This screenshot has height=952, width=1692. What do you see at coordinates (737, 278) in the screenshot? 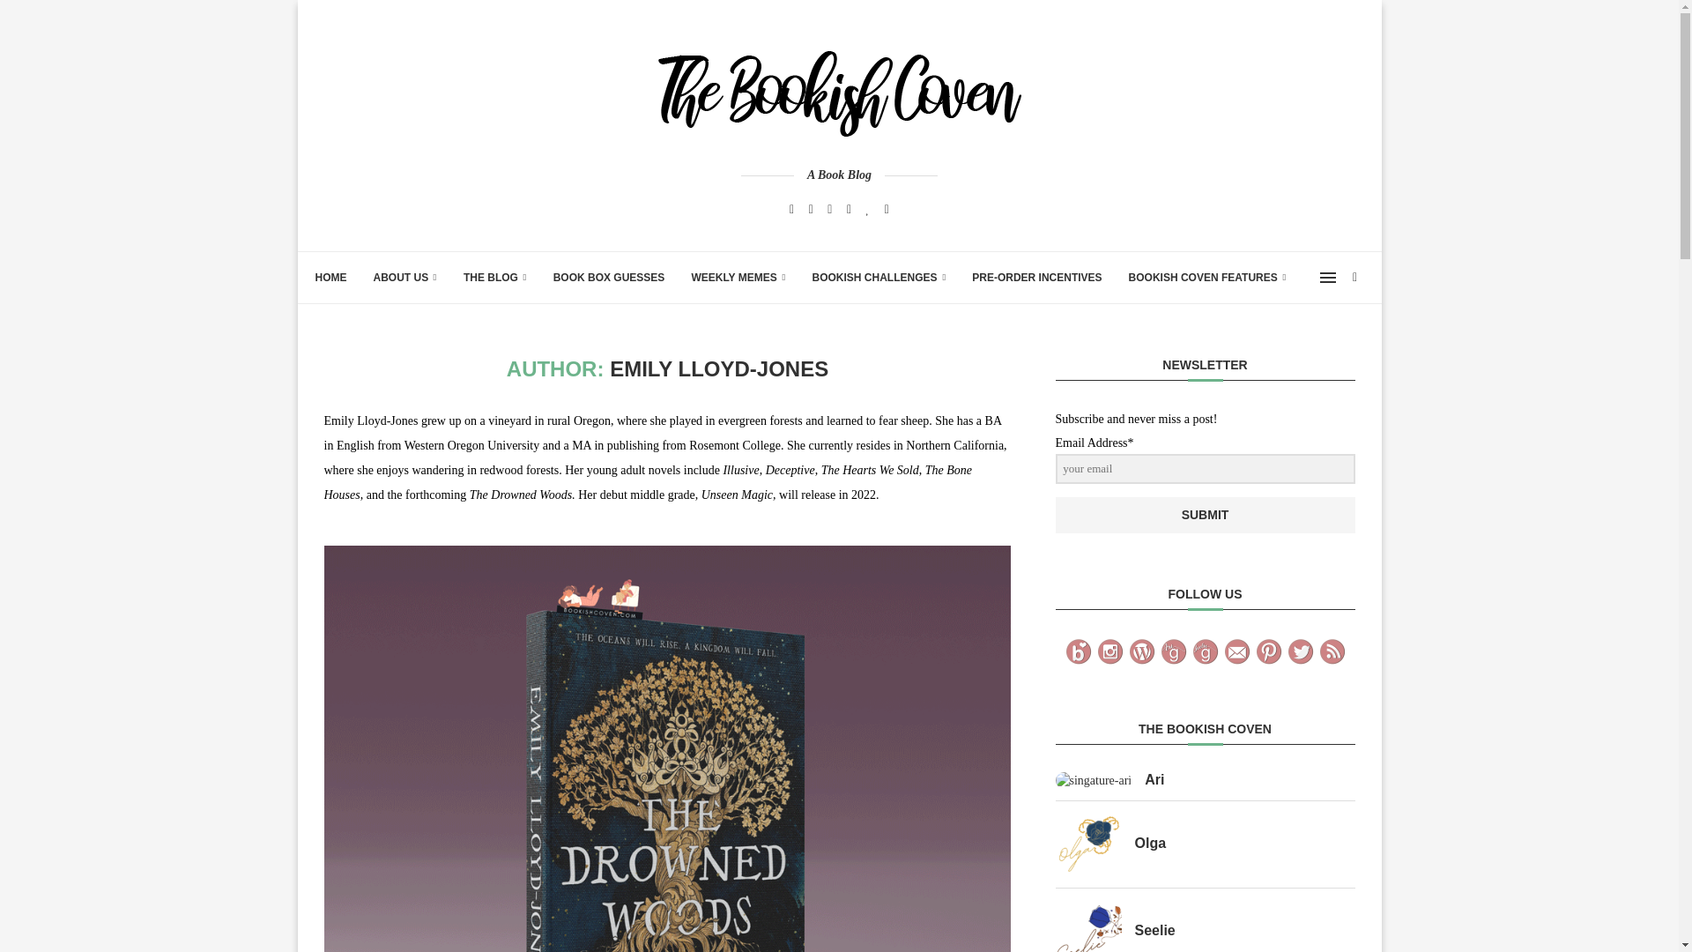
I see `WEEKLY MEMES` at bounding box center [737, 278].